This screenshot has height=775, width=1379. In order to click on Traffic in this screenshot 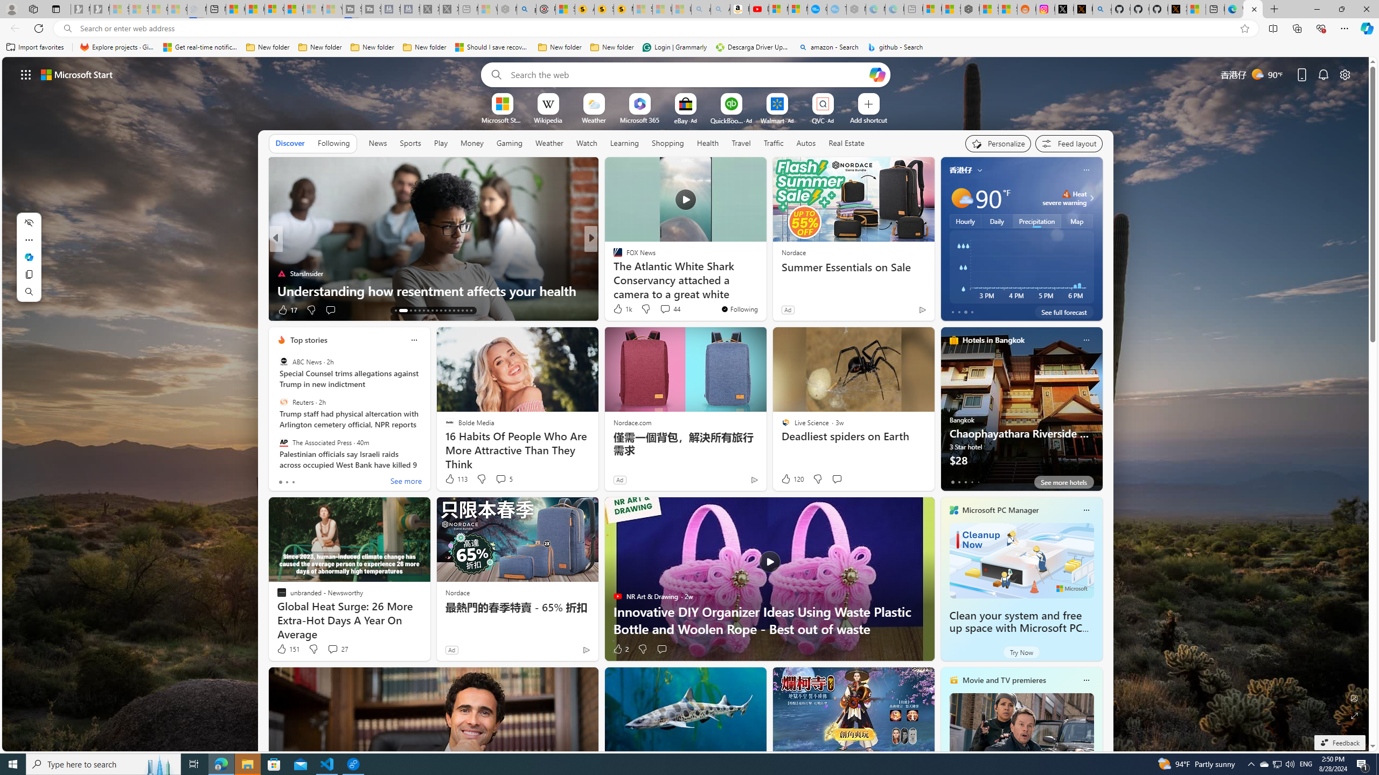, I will do `click(774, 143)`.